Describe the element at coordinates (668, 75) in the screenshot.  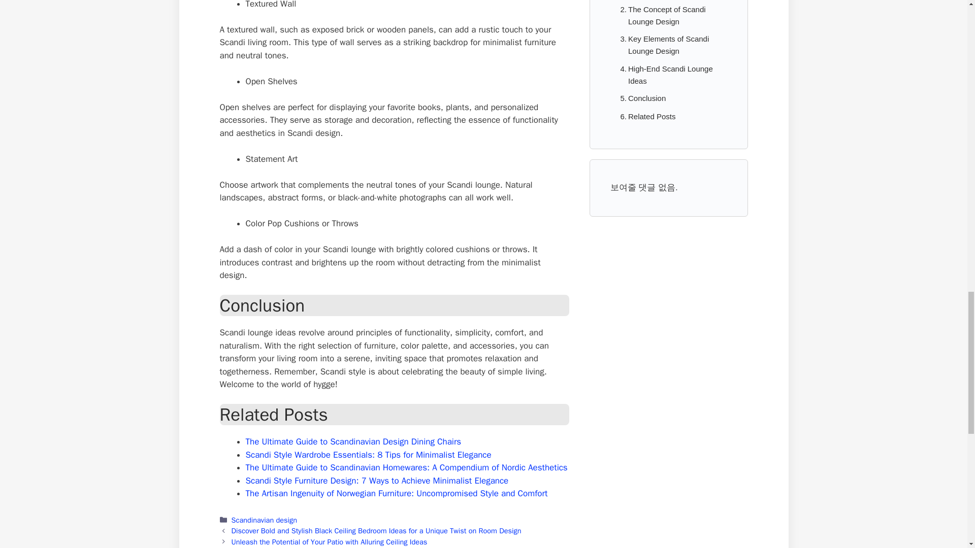
I see `High-End Scandi Lounge Ideas` at that location.